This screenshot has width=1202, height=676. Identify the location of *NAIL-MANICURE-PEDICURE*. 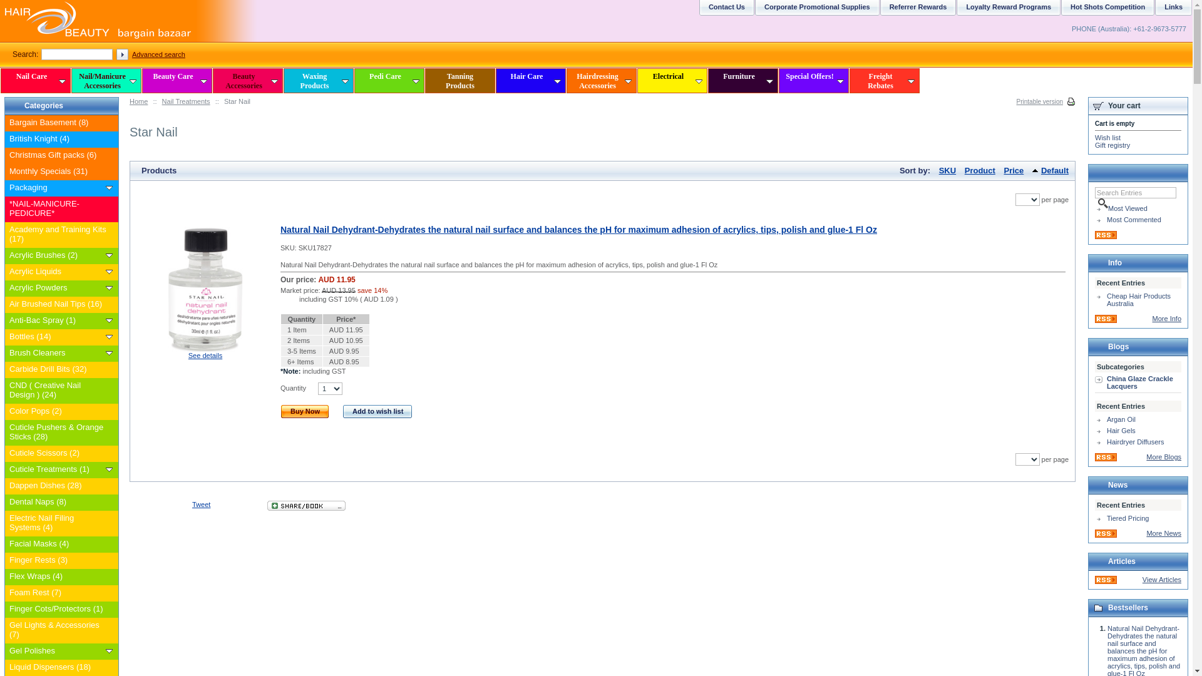
(58, 210).